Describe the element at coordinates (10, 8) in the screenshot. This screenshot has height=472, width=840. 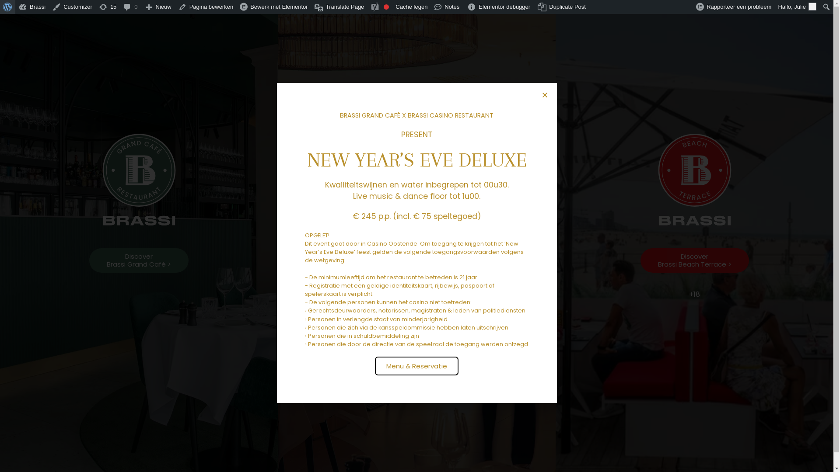
I see `Zoeken` at that location.